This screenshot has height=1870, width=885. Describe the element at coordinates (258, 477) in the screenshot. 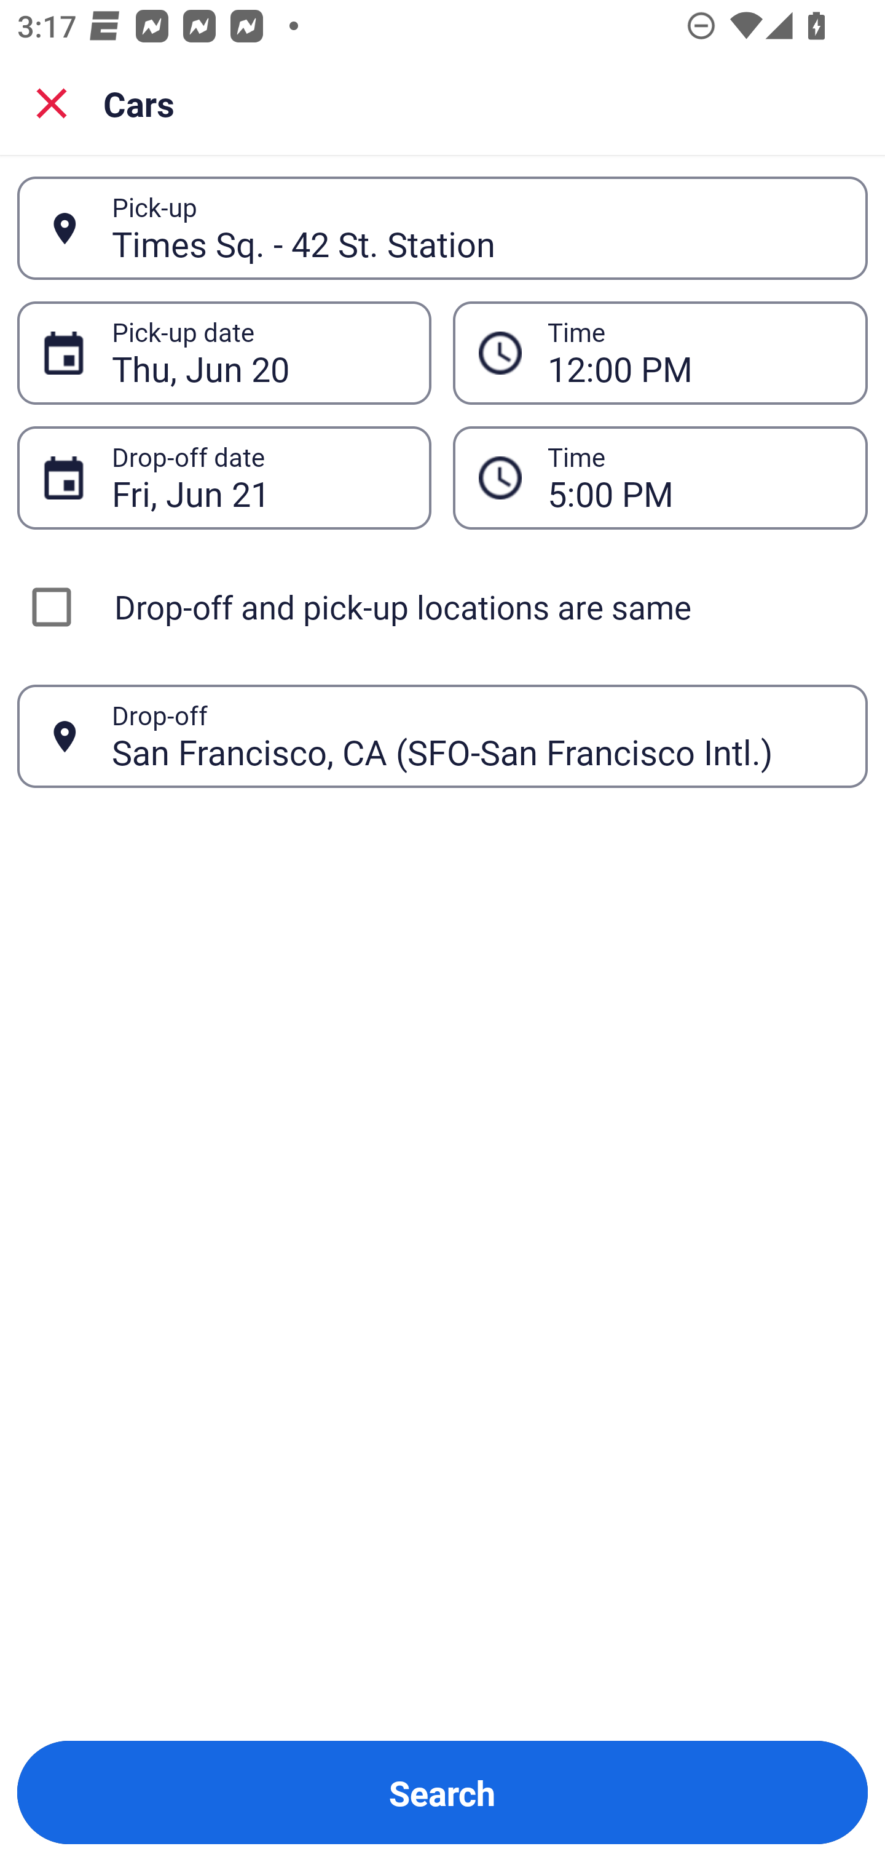

I see `Fri, Jun 21` at that location.